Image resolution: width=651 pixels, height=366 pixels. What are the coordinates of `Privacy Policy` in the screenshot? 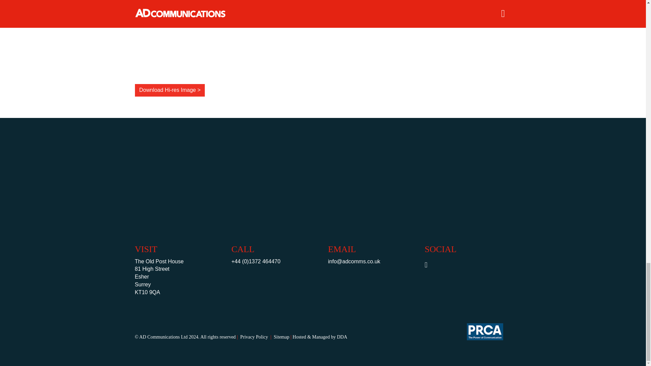 It's located at (252, 337).